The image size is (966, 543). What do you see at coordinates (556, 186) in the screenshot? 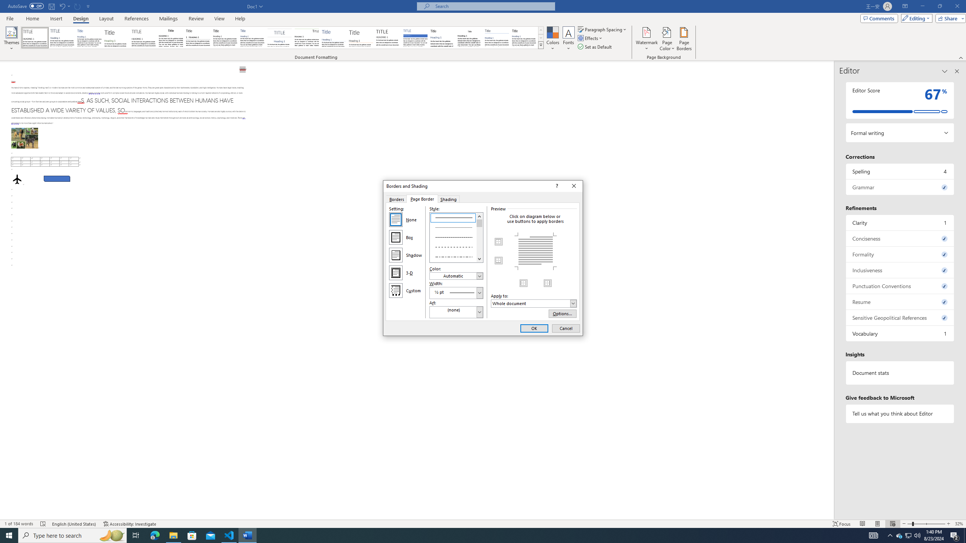
I see `Context help` at bounding box center [556, 186].